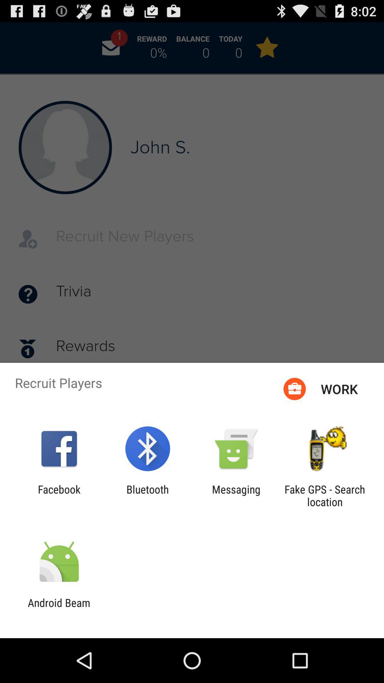 The height and width of the screenshot is (683, 384). I want to click on choose app to the right of the messaging app, so click(325, 496).